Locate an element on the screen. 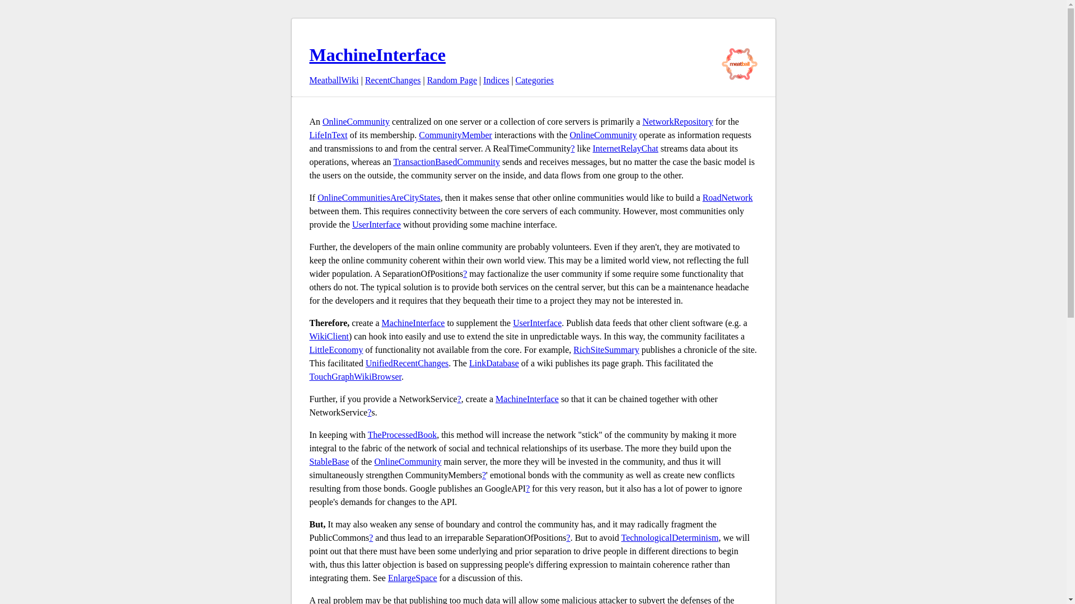  WikiClient is located at coordinates (329, 336).